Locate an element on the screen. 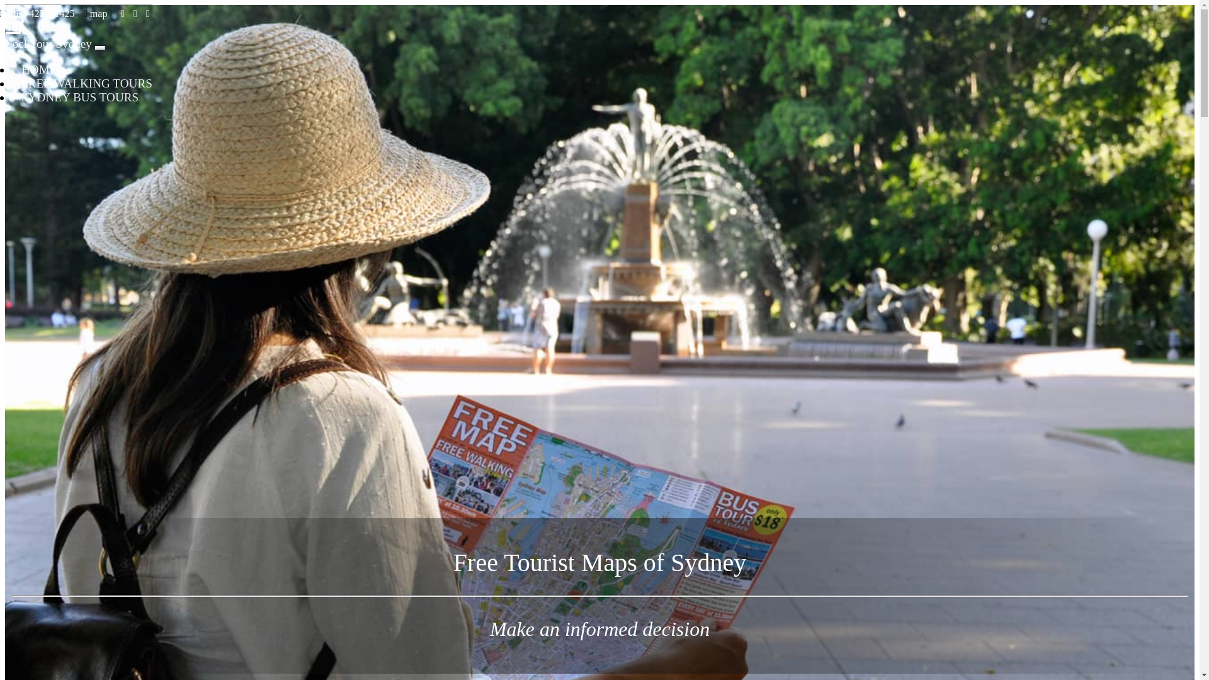 The image size is (1209, 680). SYDNEY BUS TOURS is located at coordinates (75, 97).